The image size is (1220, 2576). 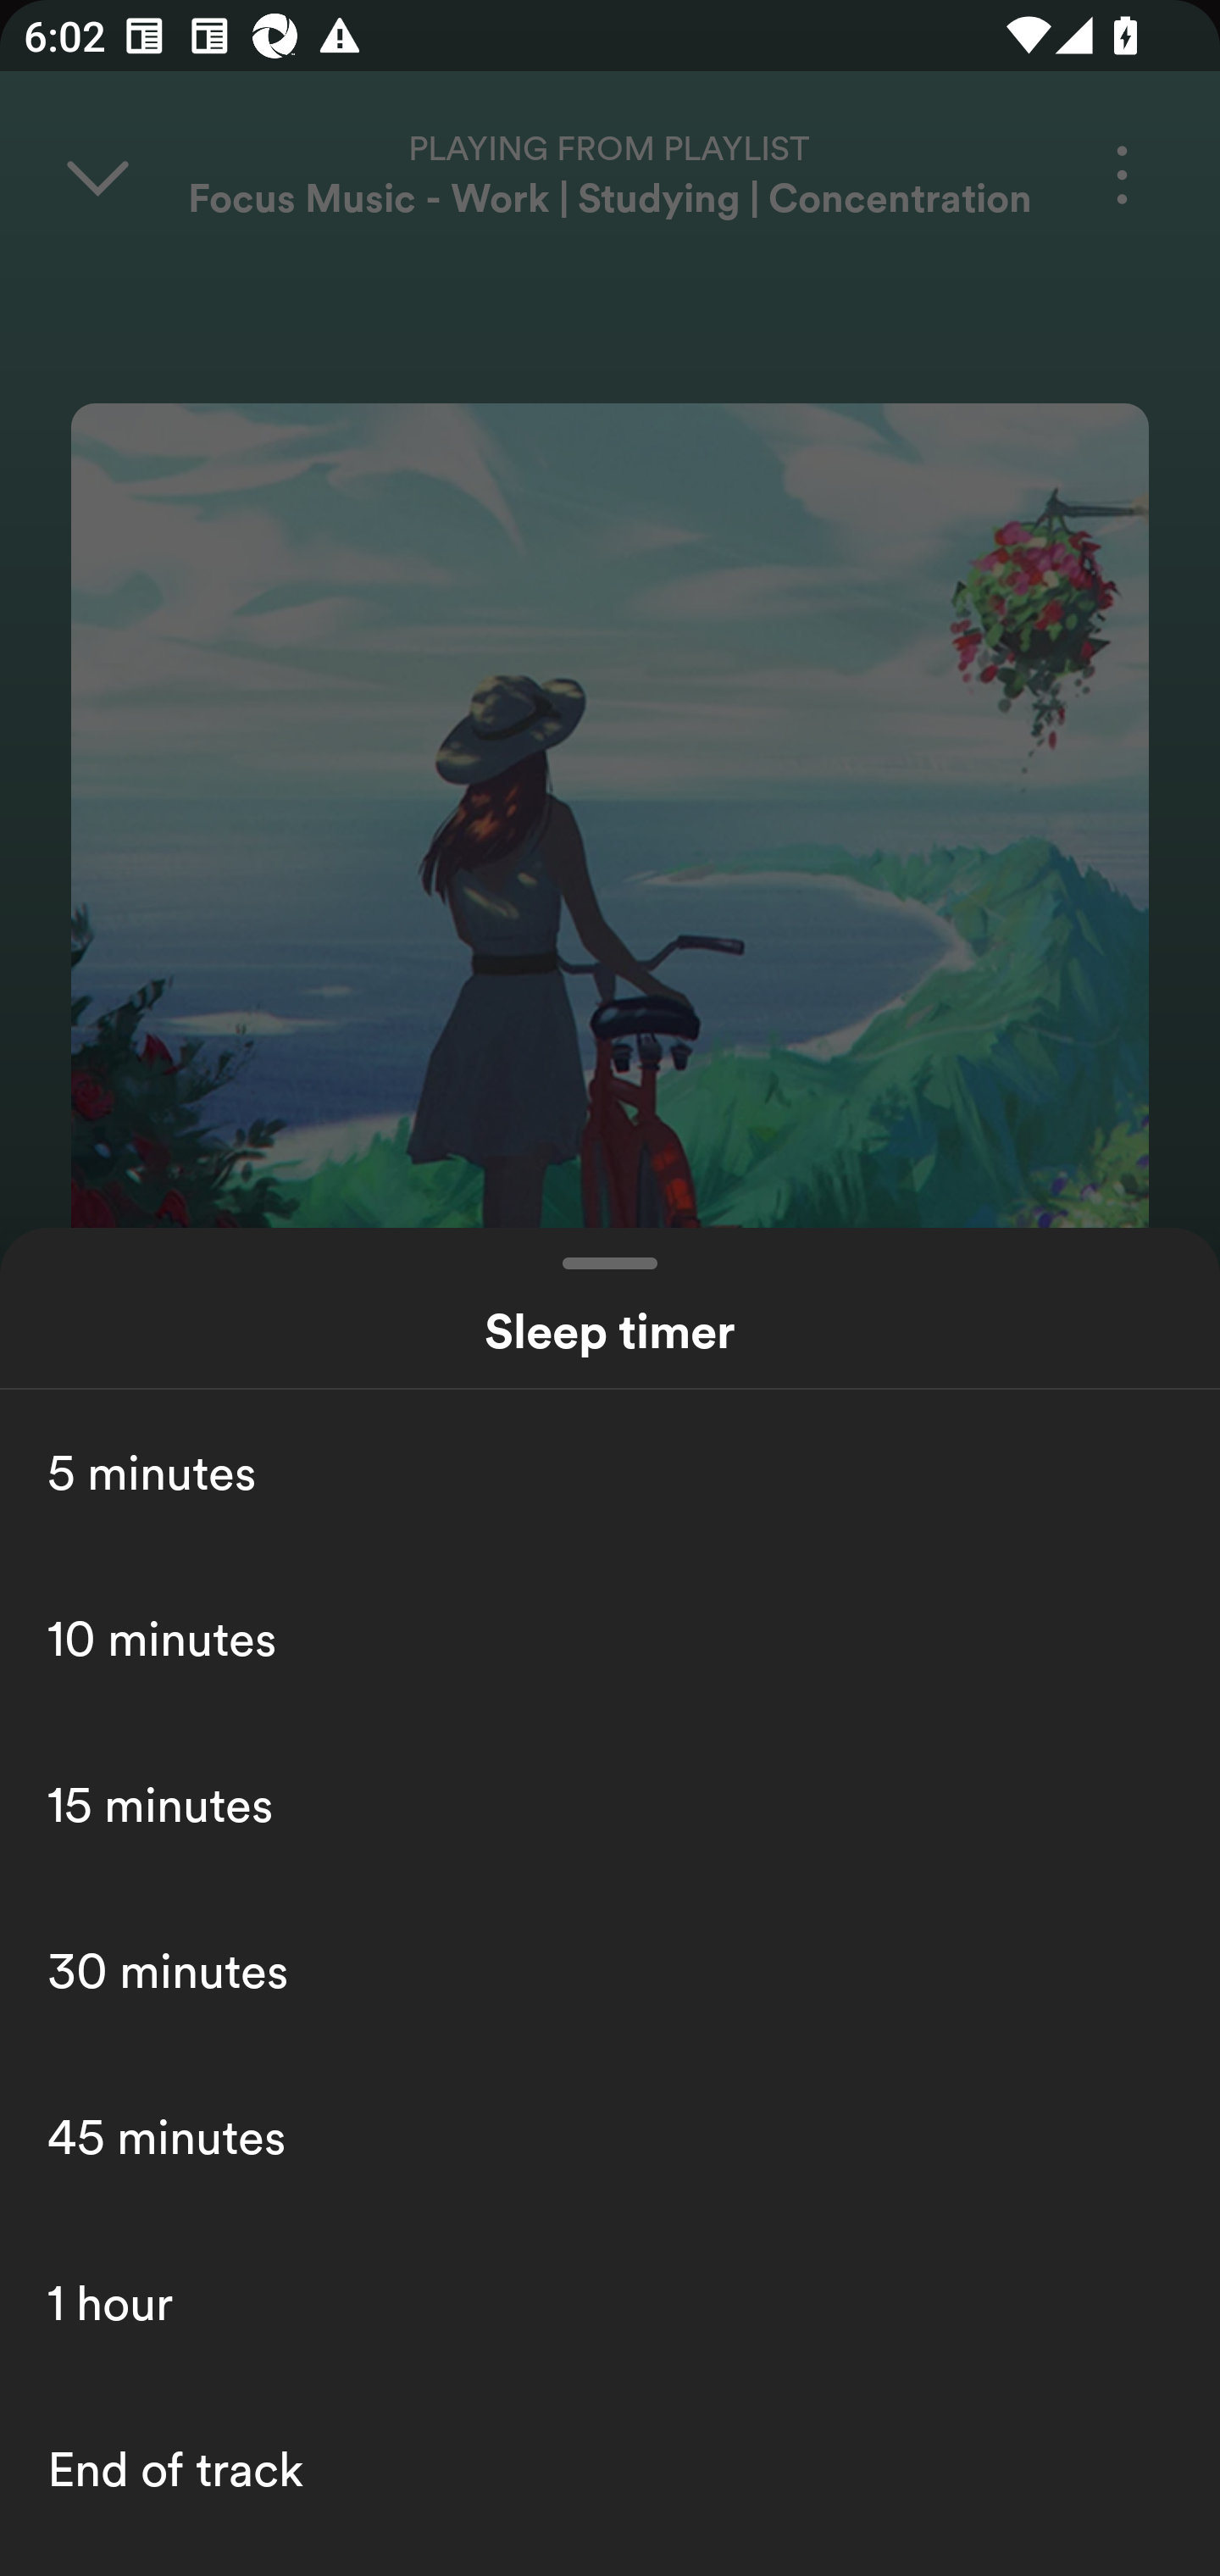 What do you see at coordinates (610, 1472) in the screenshot?
I see `5 minutes` at bounding box center [610, 1472].